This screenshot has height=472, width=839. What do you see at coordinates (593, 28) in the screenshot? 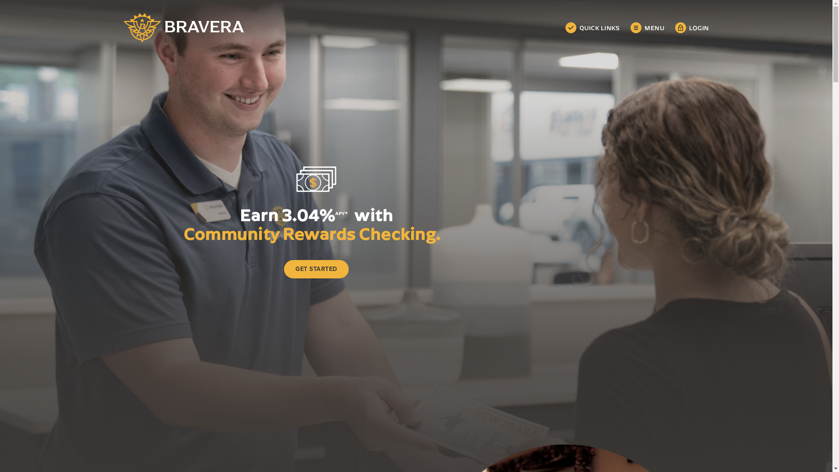
I see `QUICK LINKS` at bounding box center [593, 28].